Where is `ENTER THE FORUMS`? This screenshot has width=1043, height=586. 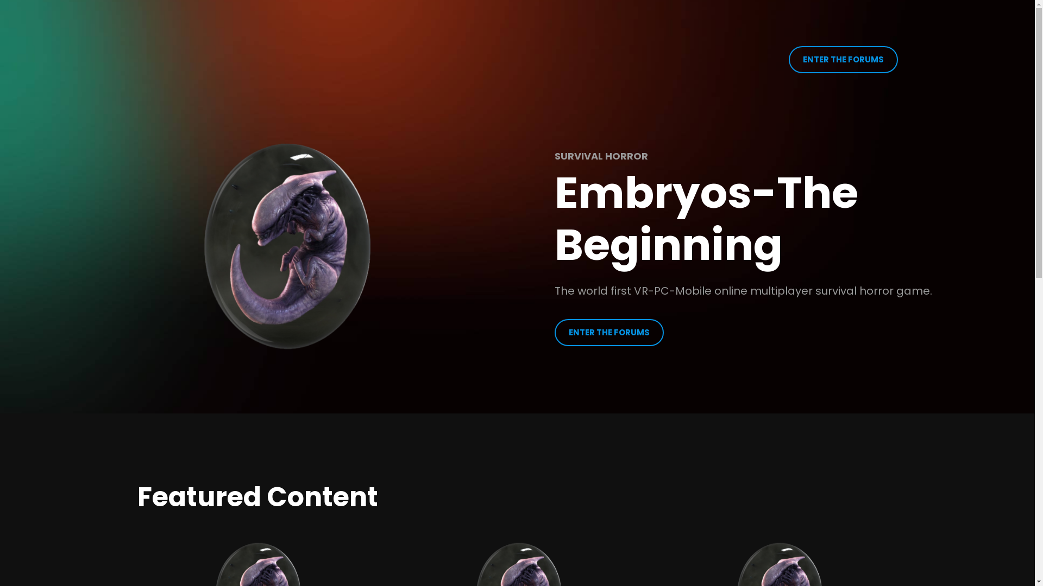 ENTER THE FORUMS is located at coordinates (843, 60).